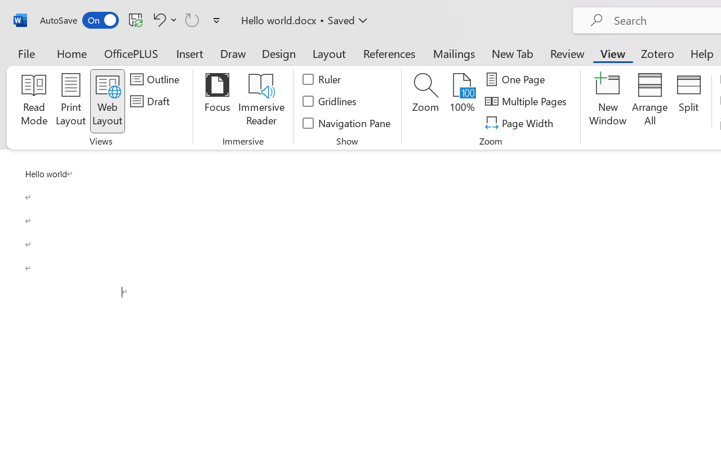 The width and height of the screenshot is (721, 450). Describe the element at coordinates (79, 20) in the screenshot. I see `AutoSave` at that location.